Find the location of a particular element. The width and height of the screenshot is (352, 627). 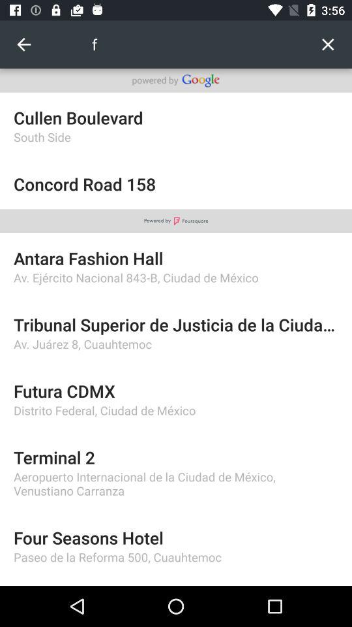

turn off paseo de la icon is located at coordinates (176, 556).